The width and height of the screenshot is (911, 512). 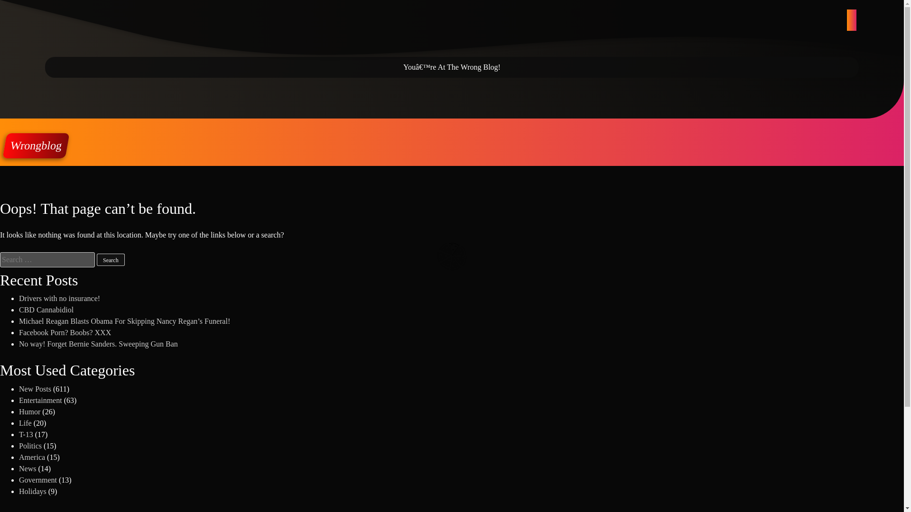 What do you see at coordinates (38, 480) in the screenshot?
I see `Government` at bounding box center [38, 480].